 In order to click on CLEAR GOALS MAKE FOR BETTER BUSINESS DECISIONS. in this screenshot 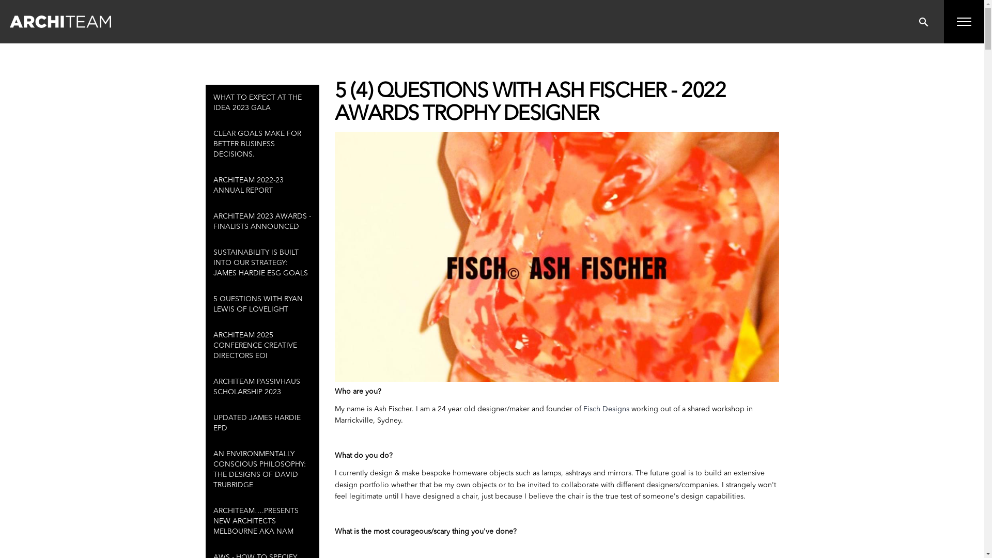, I will do `click(262, 144)`.